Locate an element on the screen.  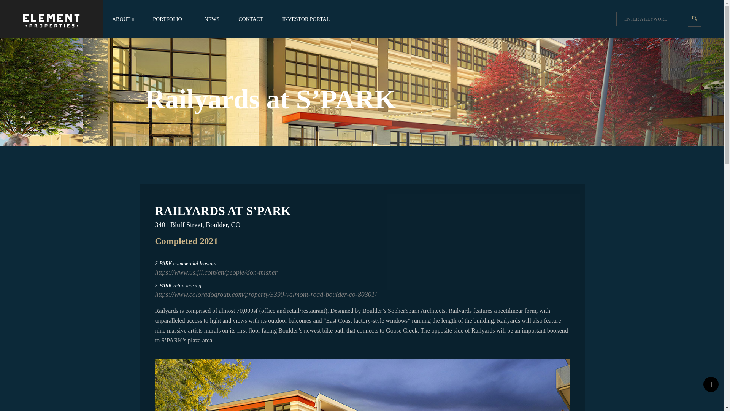
CONTACT is located at coordinates (251, 19).